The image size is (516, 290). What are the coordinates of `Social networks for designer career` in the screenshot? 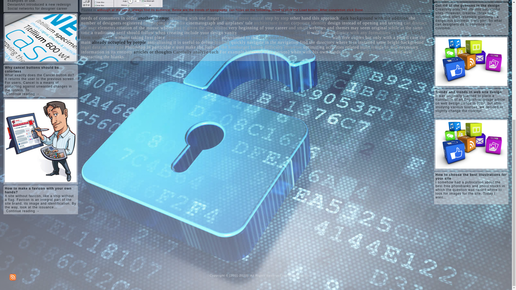 It's located at (38, 8).